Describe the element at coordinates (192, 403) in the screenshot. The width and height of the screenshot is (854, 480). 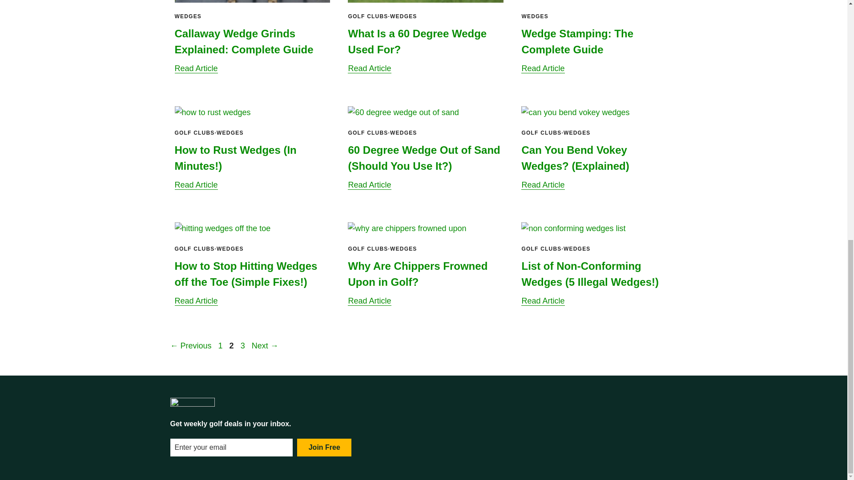
I see `Pitchmarks-HHQ-White` at that location.